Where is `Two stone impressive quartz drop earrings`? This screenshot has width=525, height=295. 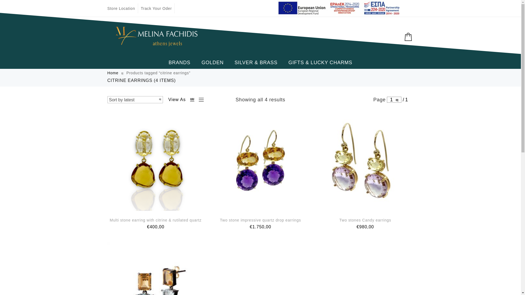 Two stone impressive quartz drop earrings is located at coordinates (260, 220).